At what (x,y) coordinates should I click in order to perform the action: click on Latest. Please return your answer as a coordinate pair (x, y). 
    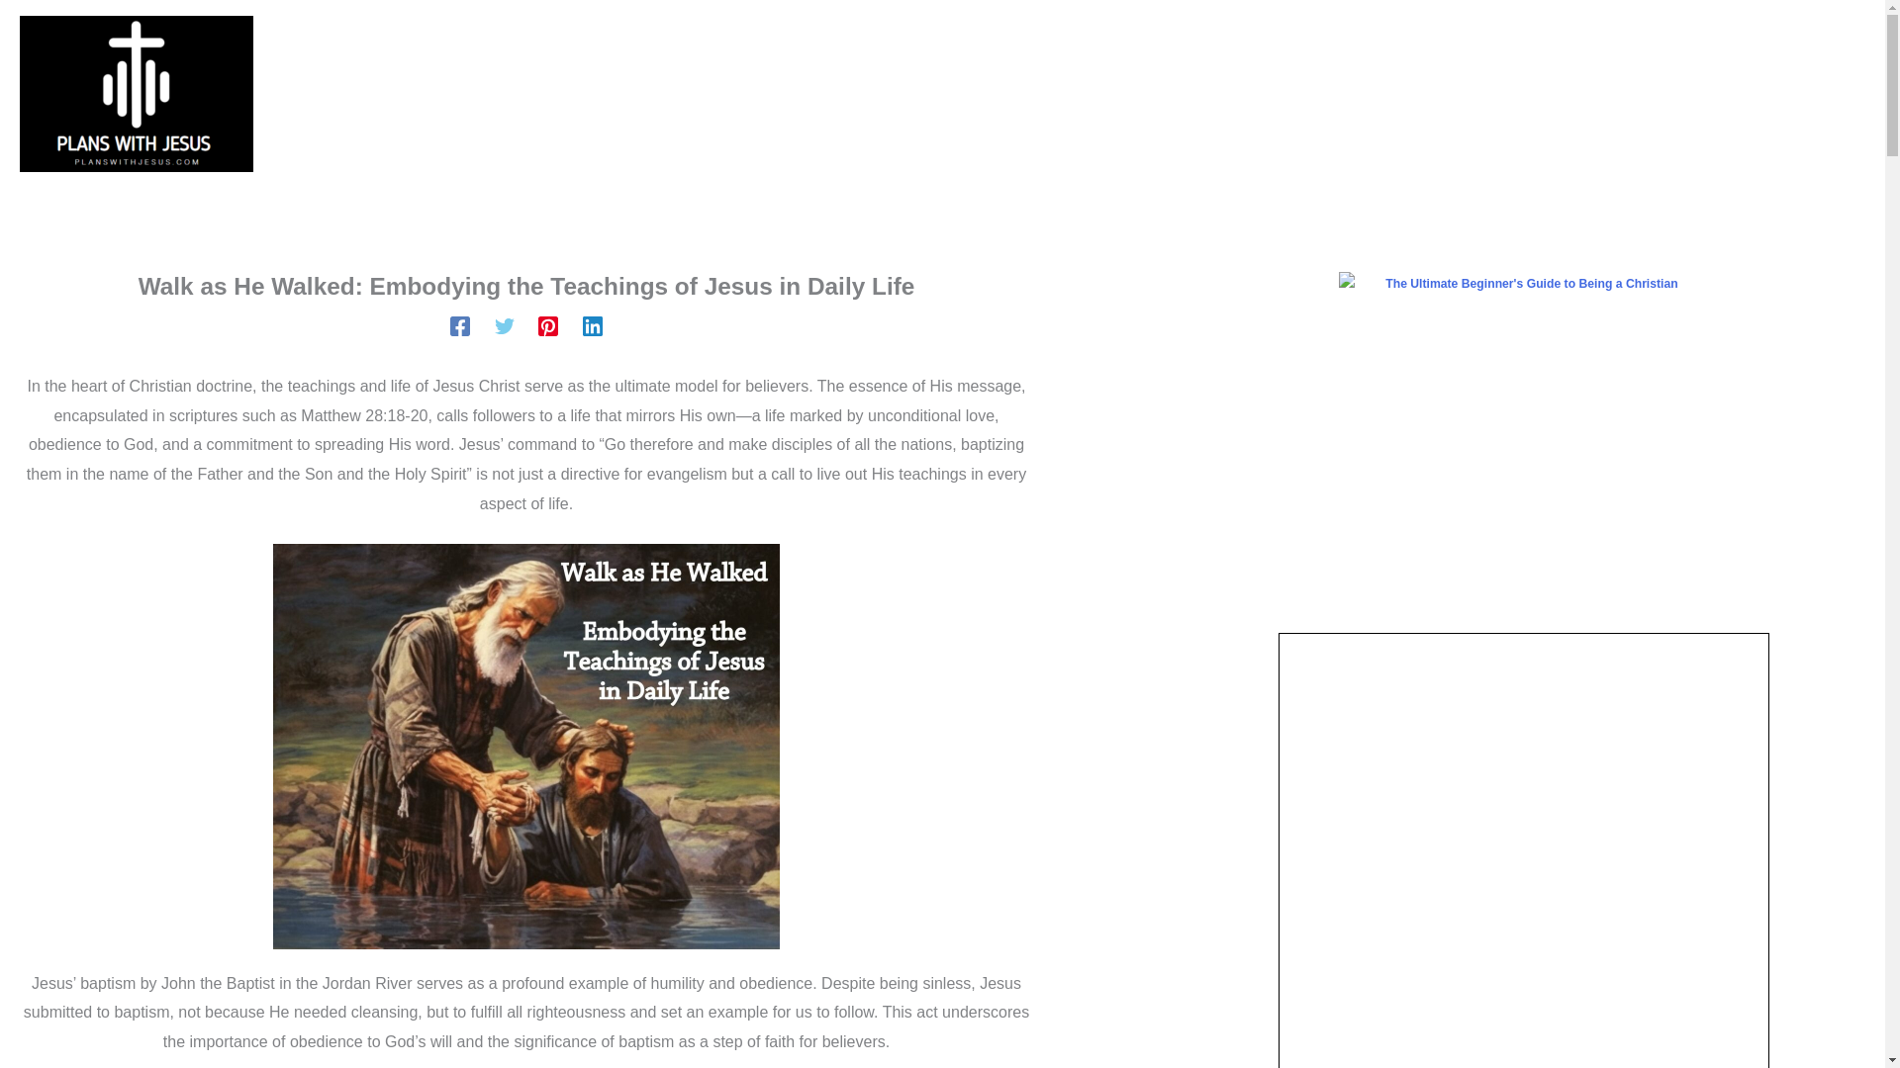
    Looking at the image, I should click on (750, 94).